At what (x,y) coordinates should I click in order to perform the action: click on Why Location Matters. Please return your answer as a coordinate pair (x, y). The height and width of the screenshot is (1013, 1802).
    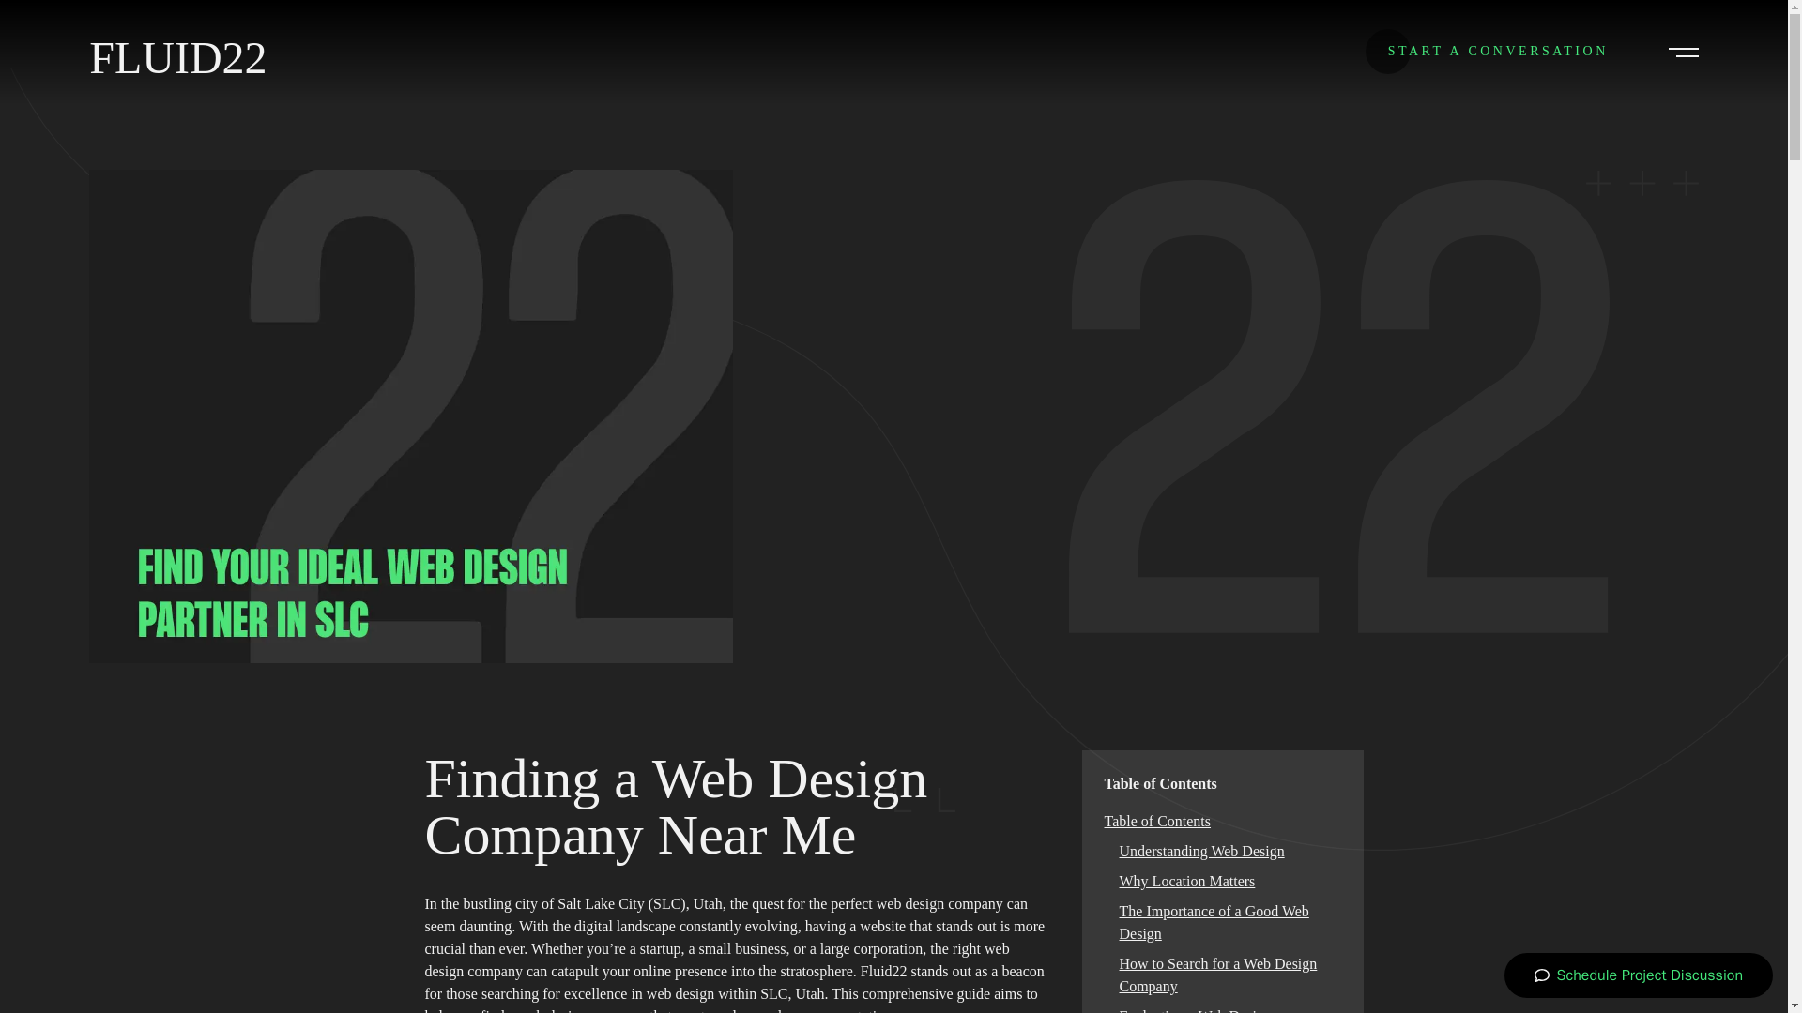
    Looking at the image, I should click on (1186, 881).